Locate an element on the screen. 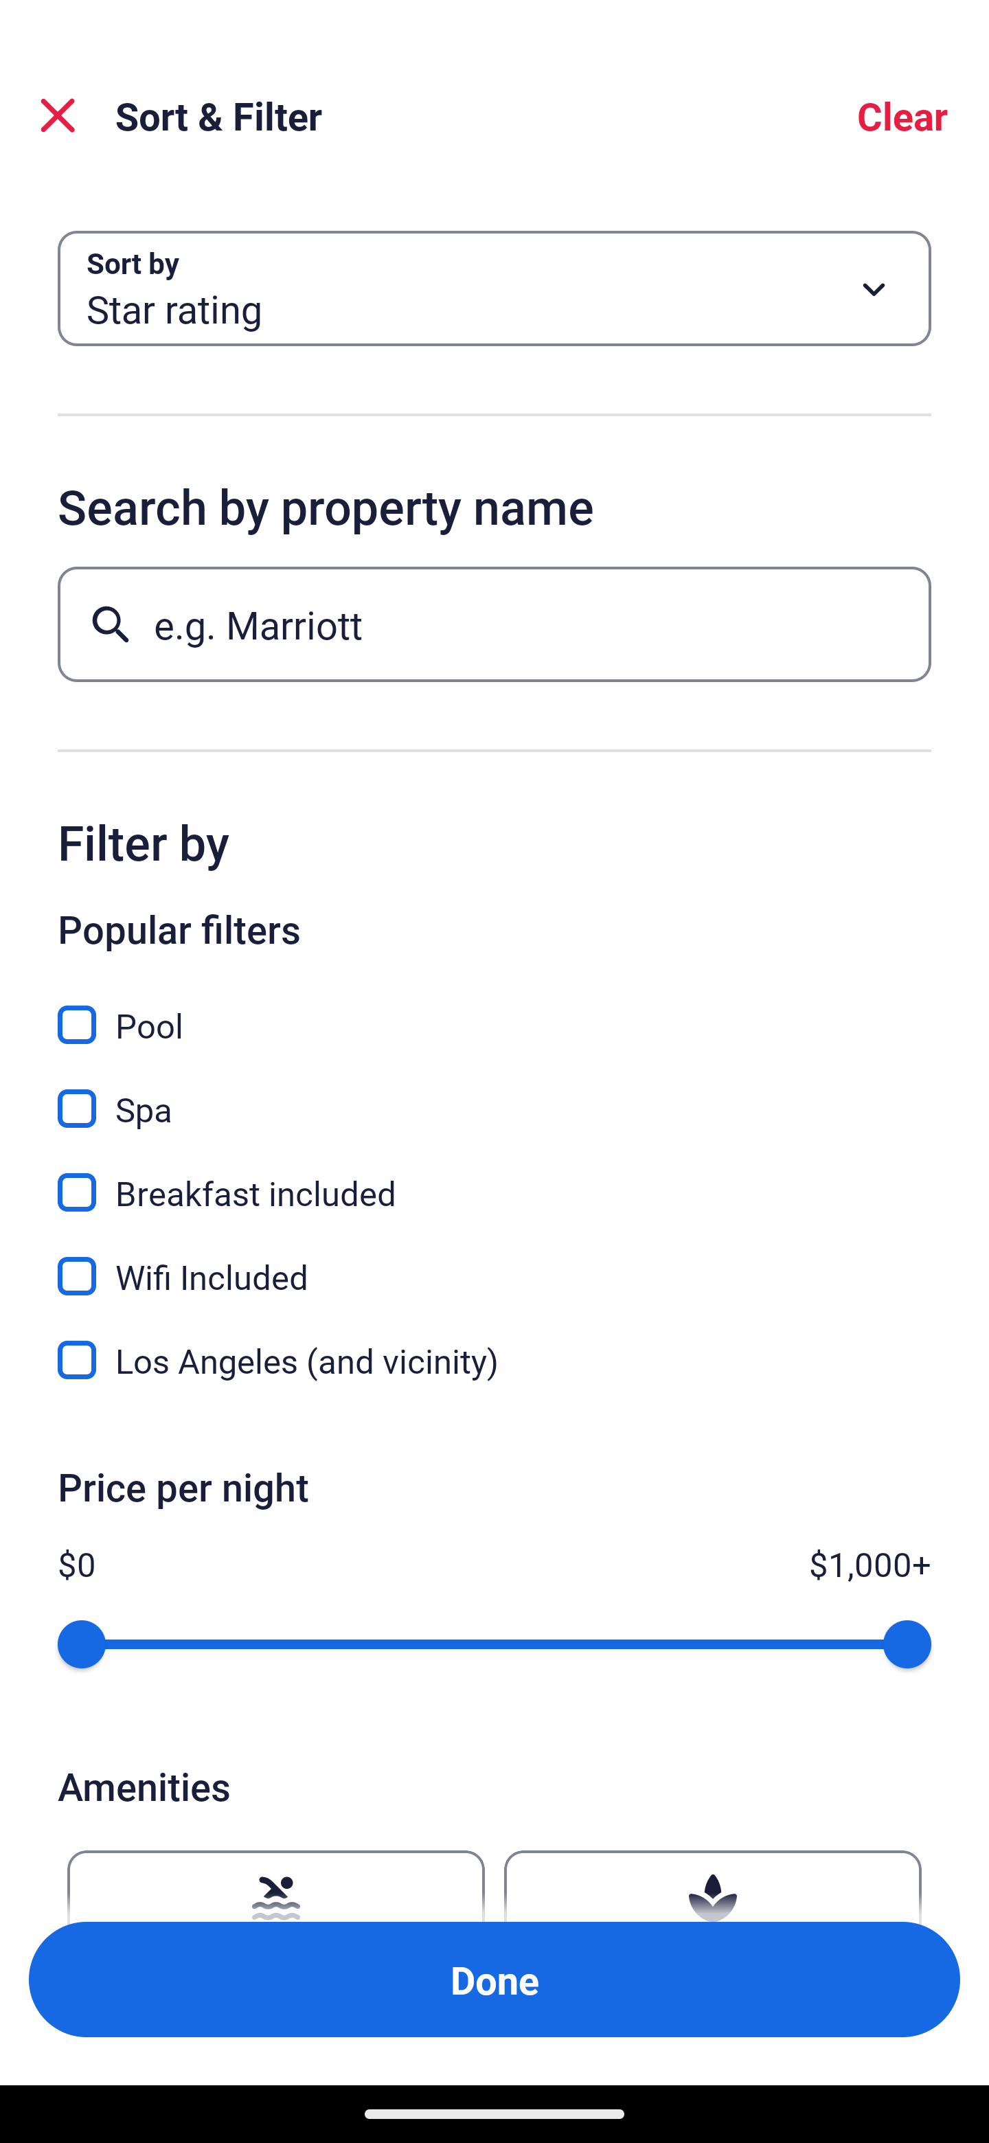  Spa, Spa is located at coordinates (494, 1093).